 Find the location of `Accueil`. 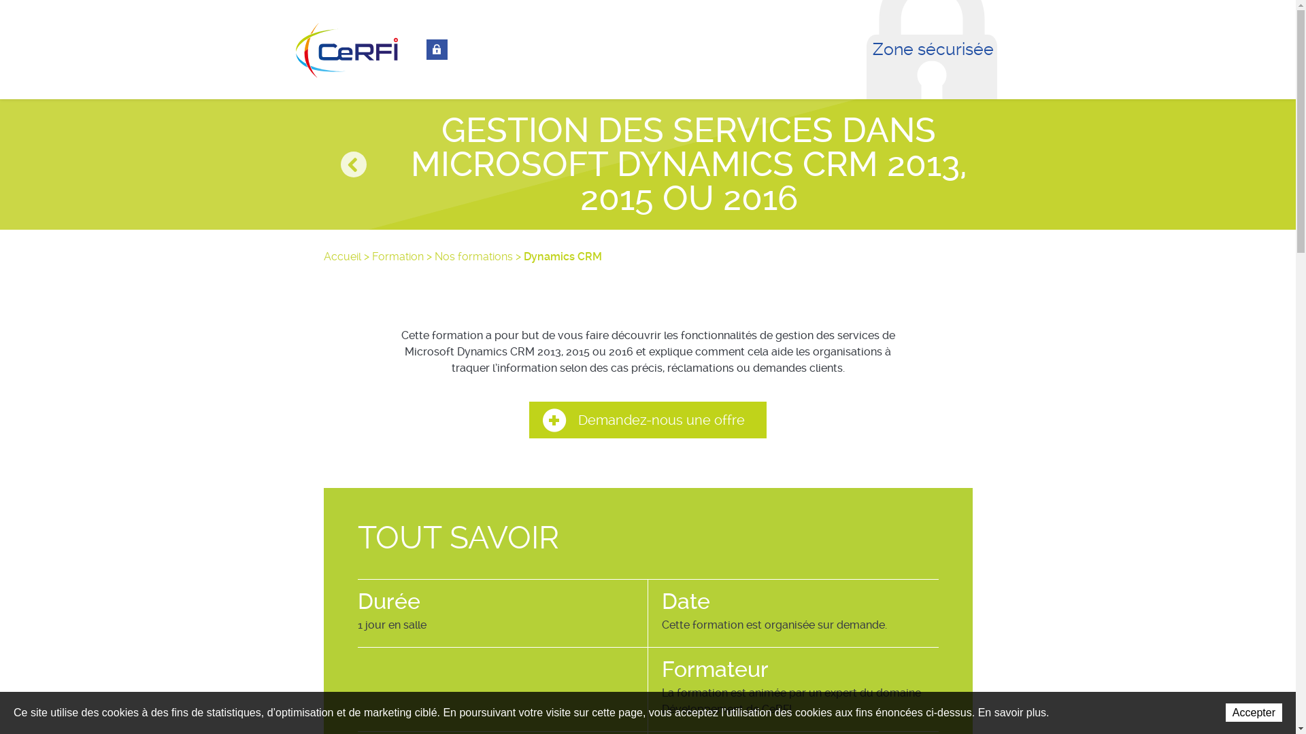

Accueil is located at coordinates (343, 257).